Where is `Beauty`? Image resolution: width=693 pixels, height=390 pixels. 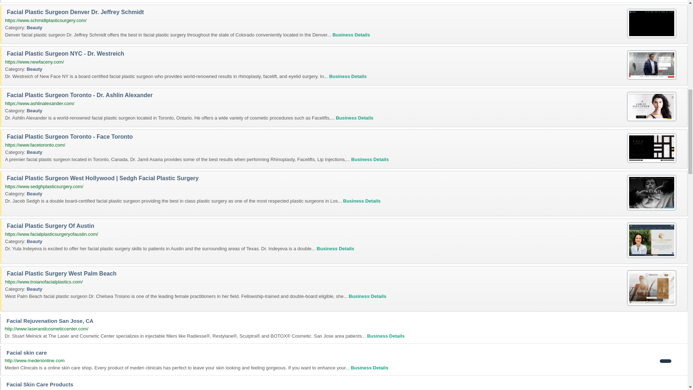 Beauty is located at coordinates (35, 69).